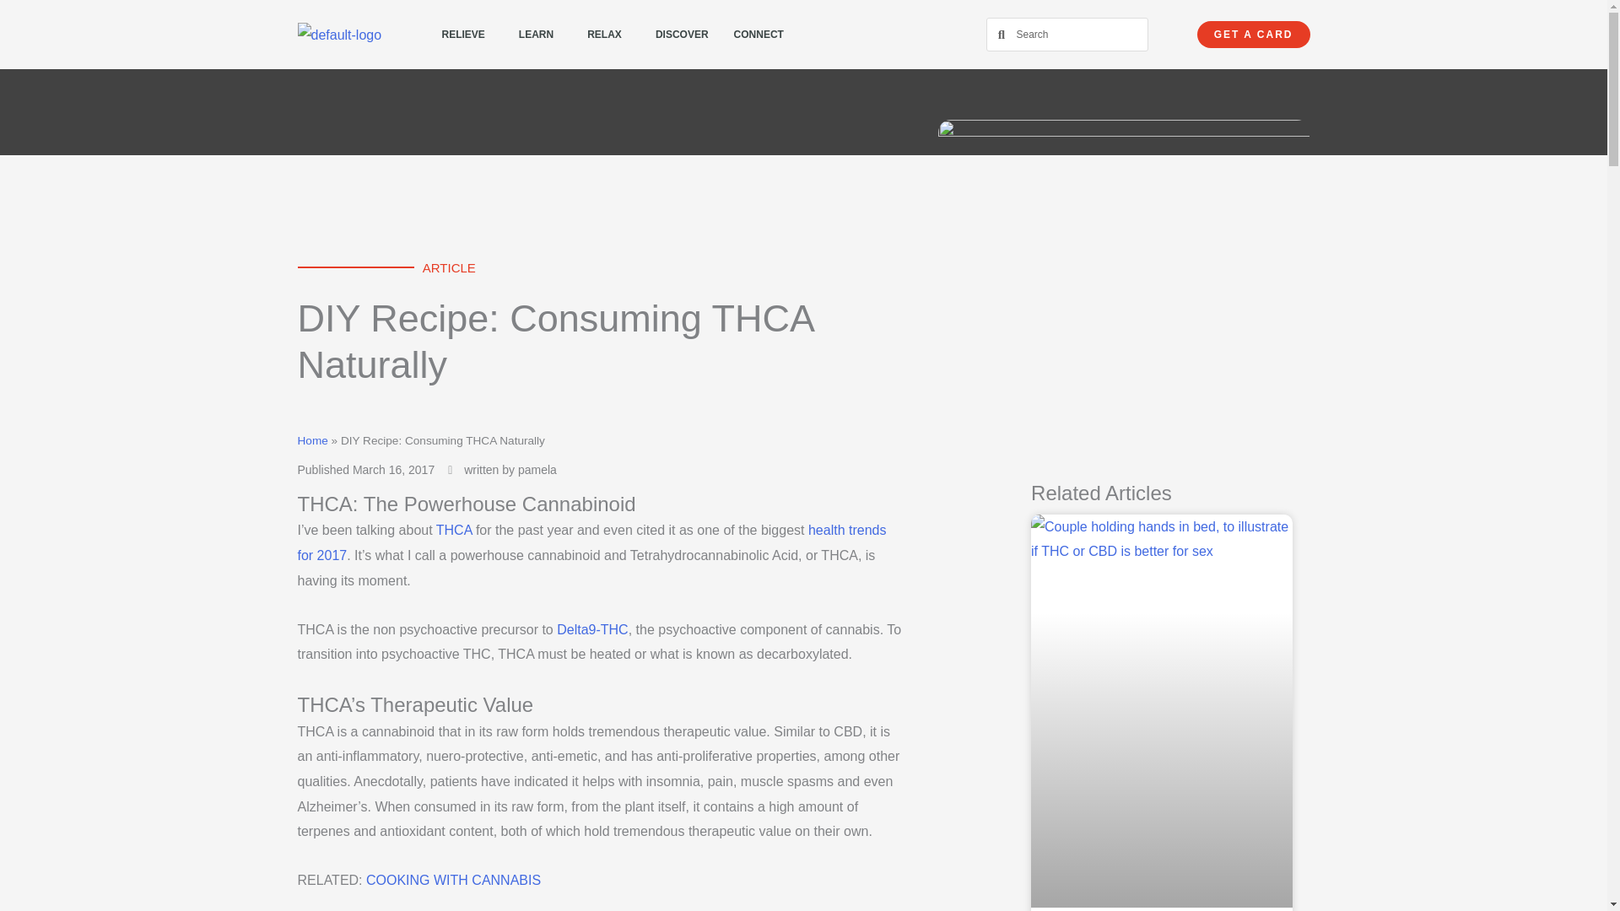 This screenshot has height=911, width=1620. Describe the element at coordinates (763, 34) in the screenshot. I see `CONNECT` at that location.